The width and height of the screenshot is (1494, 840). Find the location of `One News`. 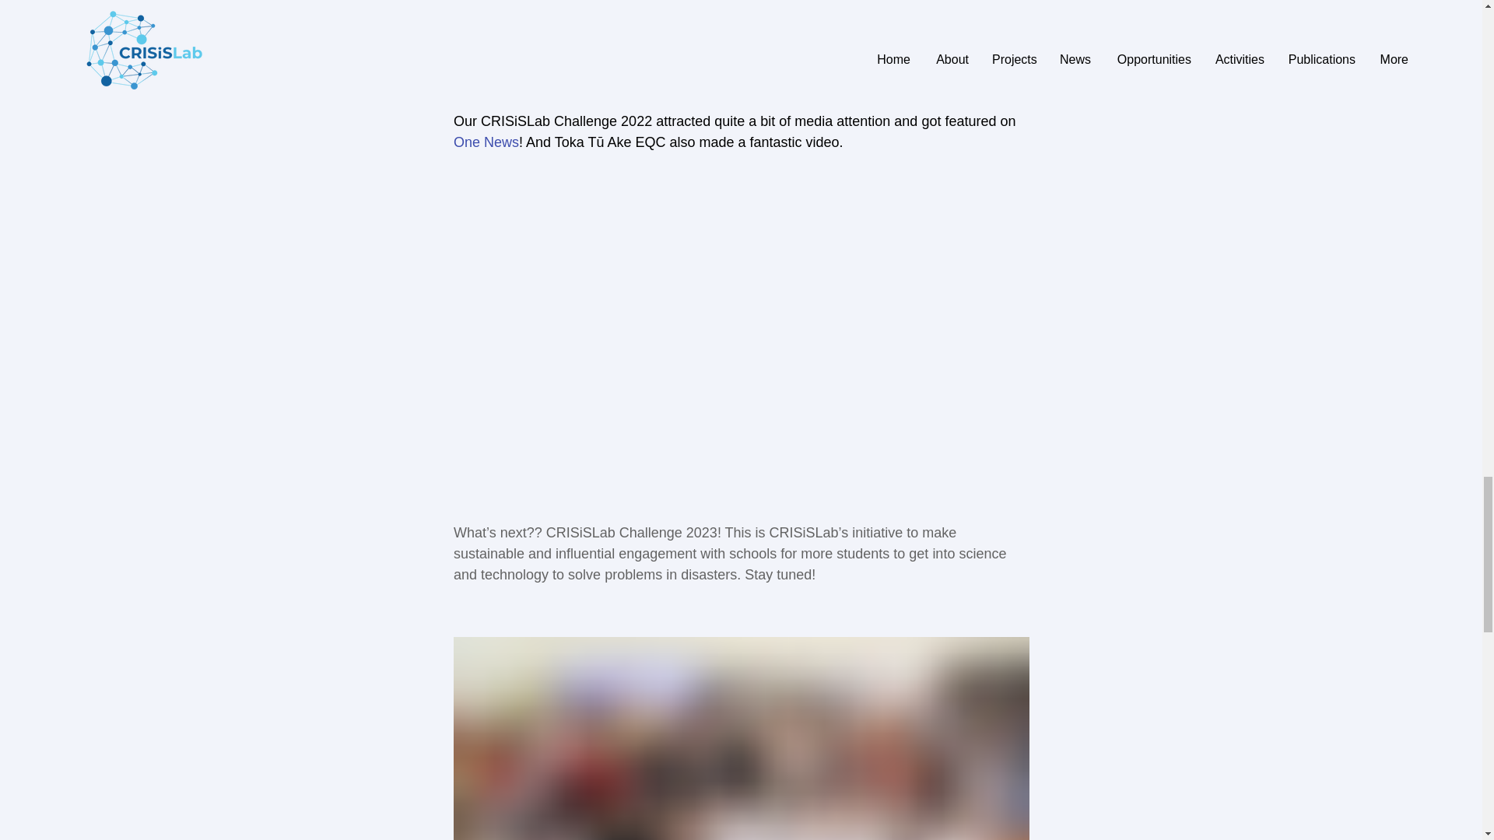

One News is located at coordinates (486, 142).